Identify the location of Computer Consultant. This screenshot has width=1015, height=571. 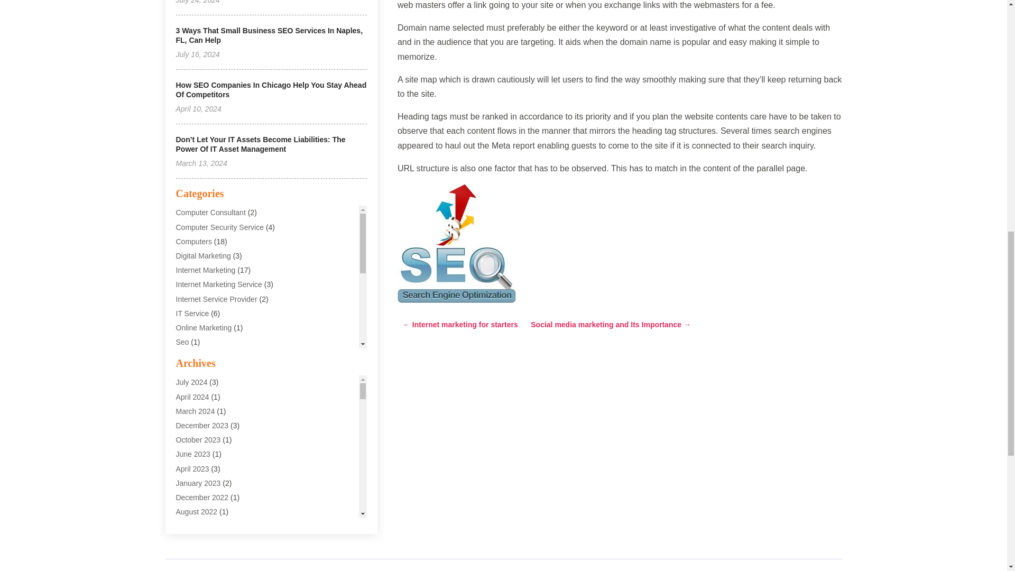
(210, 213).